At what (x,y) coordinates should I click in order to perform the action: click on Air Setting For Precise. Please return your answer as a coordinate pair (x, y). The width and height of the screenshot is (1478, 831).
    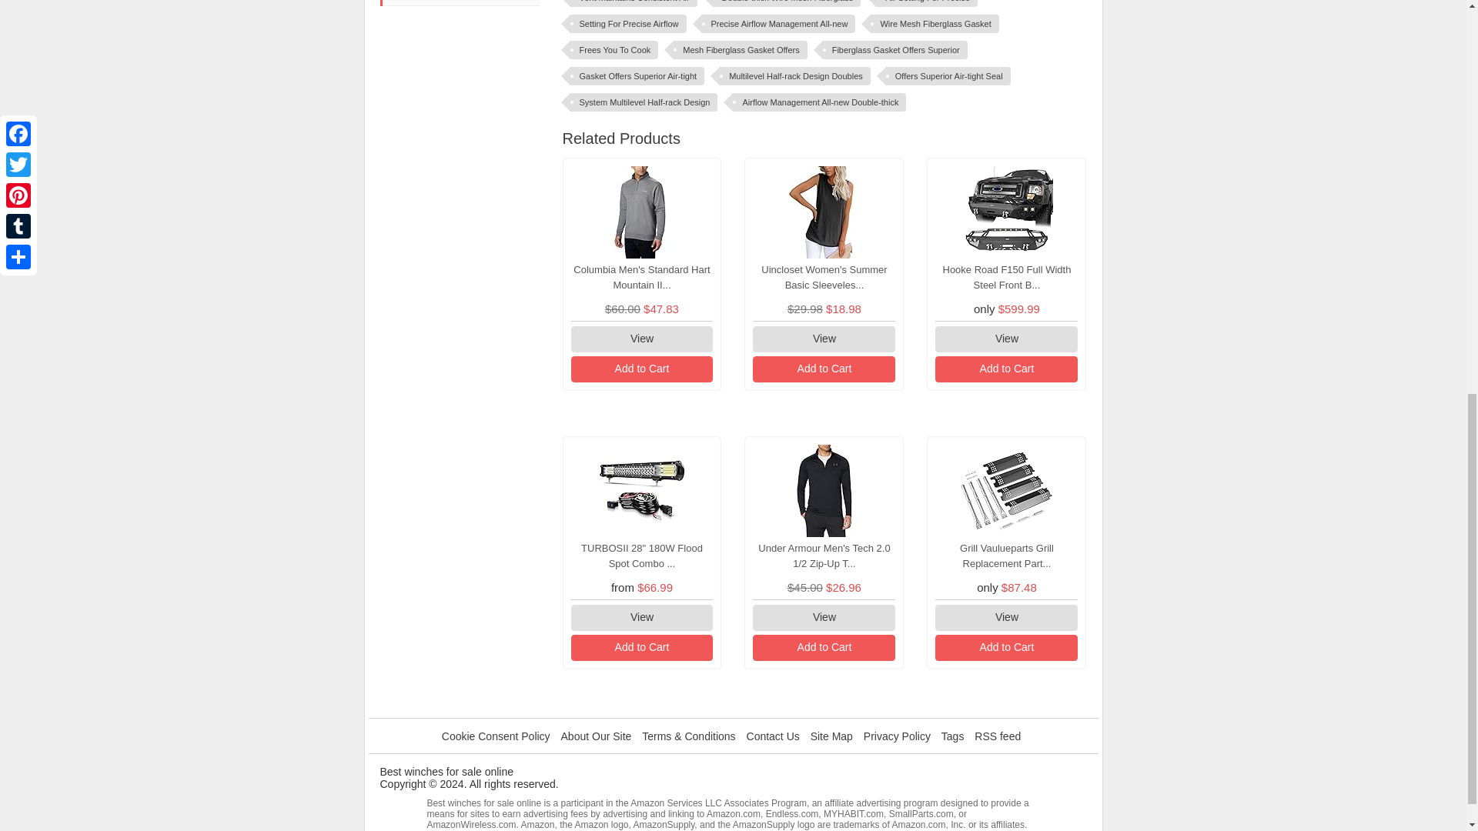
    Looking at the image, I should click on (927, 3).